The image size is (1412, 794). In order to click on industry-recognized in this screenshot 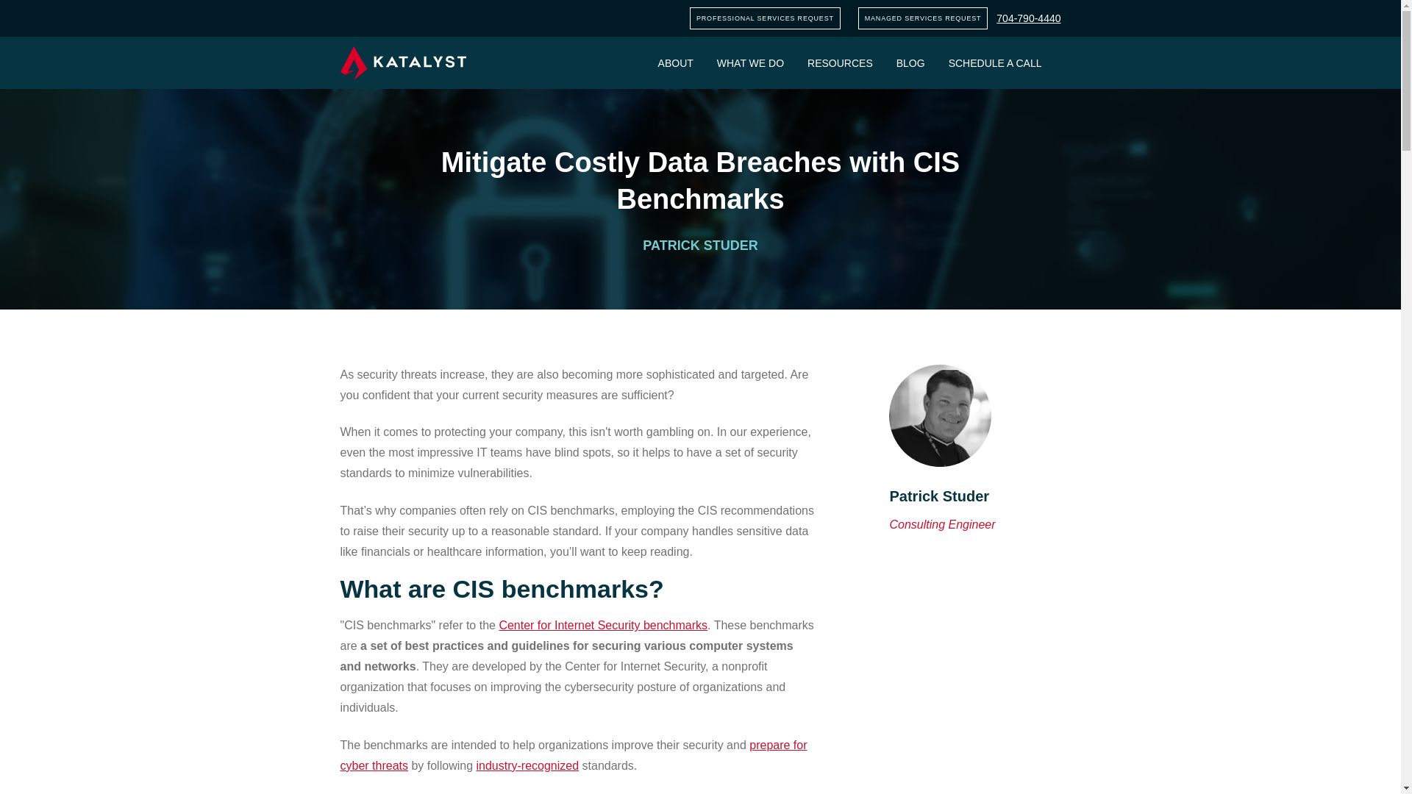, I will do `click(527, 765)`.